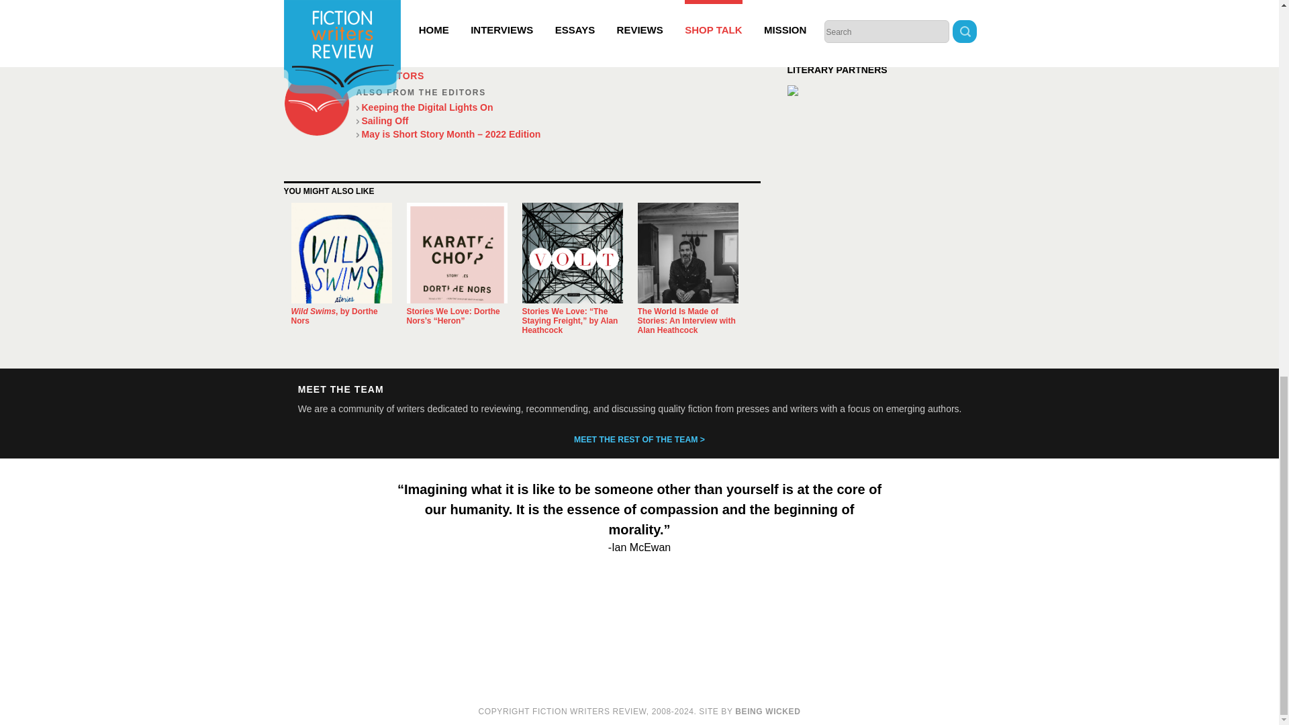  Describe the element at coordinates (341, 253) in the screenshot. I see `Wild Swims, by Dorthe Nors` at that location.